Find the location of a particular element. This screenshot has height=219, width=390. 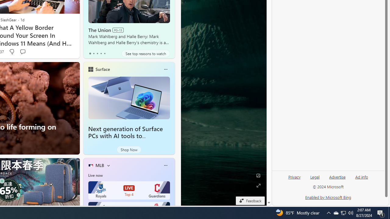

See top reasons to watch is located at coordinates (146, 54).